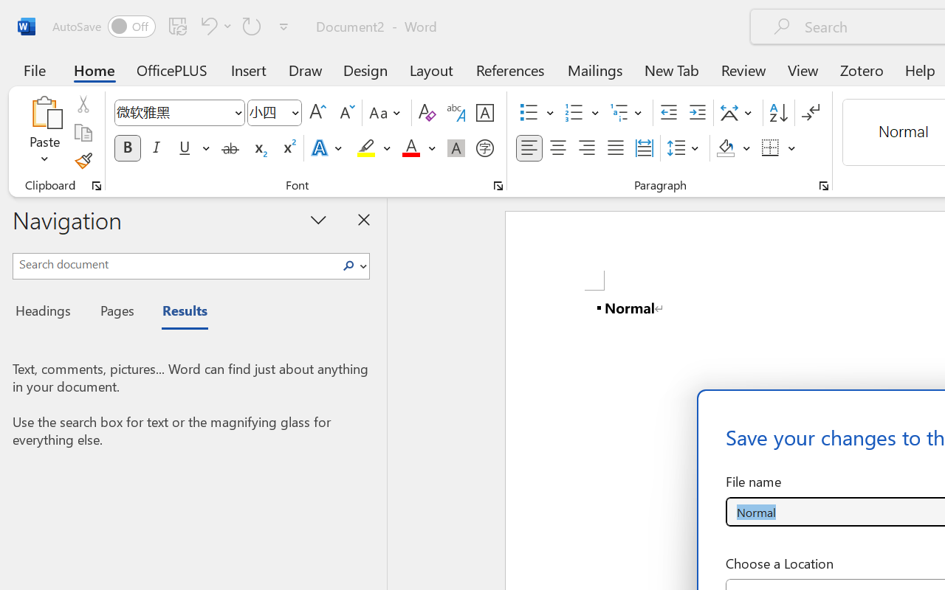 The width and height of the screenshot is (945, 590). What do you see at coordinates (811, 113) in the screenshot?
I see `Show/Hide Editing Marks` at bounding box center [811, 113].